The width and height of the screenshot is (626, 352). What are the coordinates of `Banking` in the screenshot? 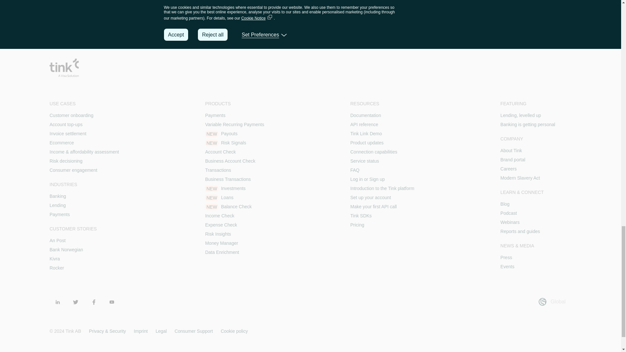 It's located at (58, 196).